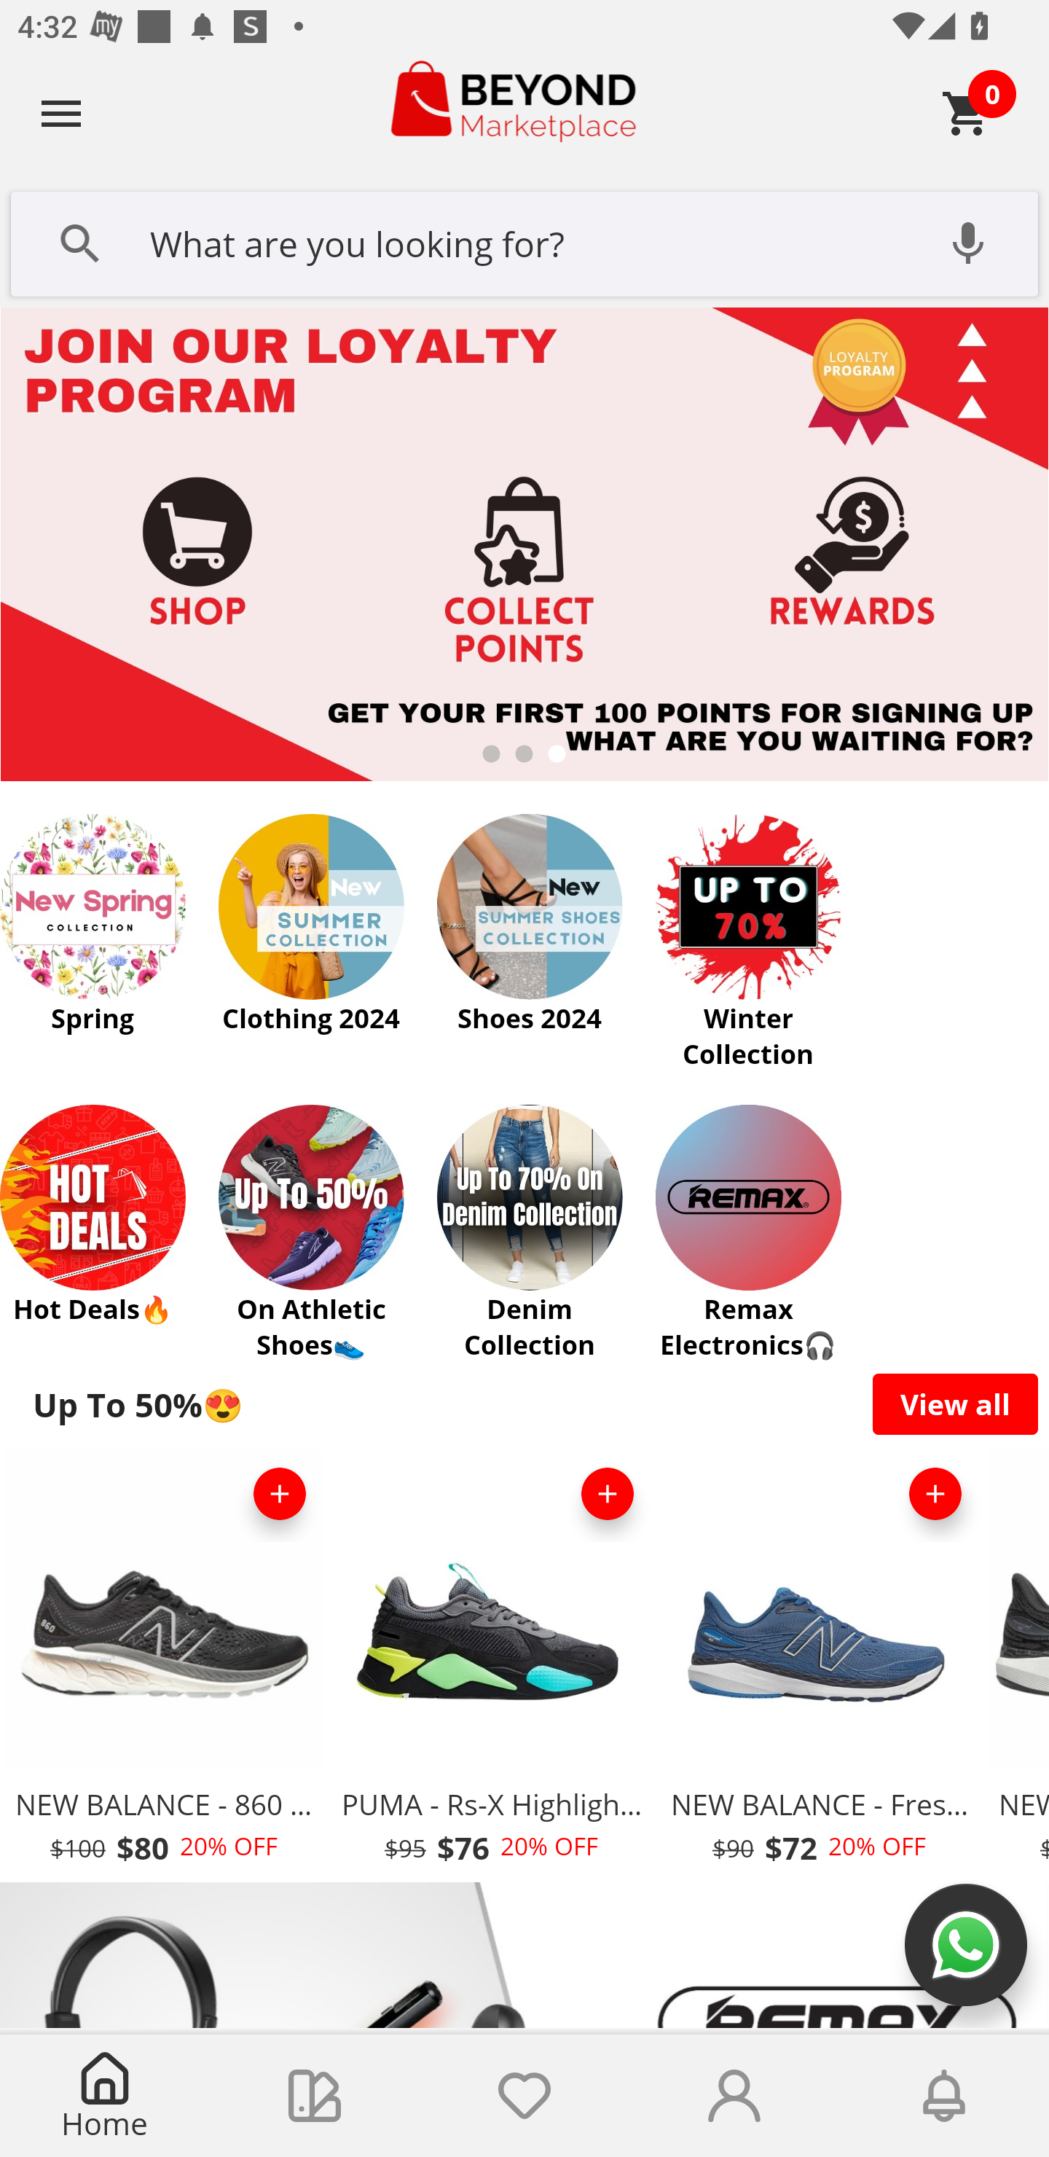  I want to click on NEW BALANCE - 860 Running Shoes $100 $80 20% OFF, so click(163, 1664).